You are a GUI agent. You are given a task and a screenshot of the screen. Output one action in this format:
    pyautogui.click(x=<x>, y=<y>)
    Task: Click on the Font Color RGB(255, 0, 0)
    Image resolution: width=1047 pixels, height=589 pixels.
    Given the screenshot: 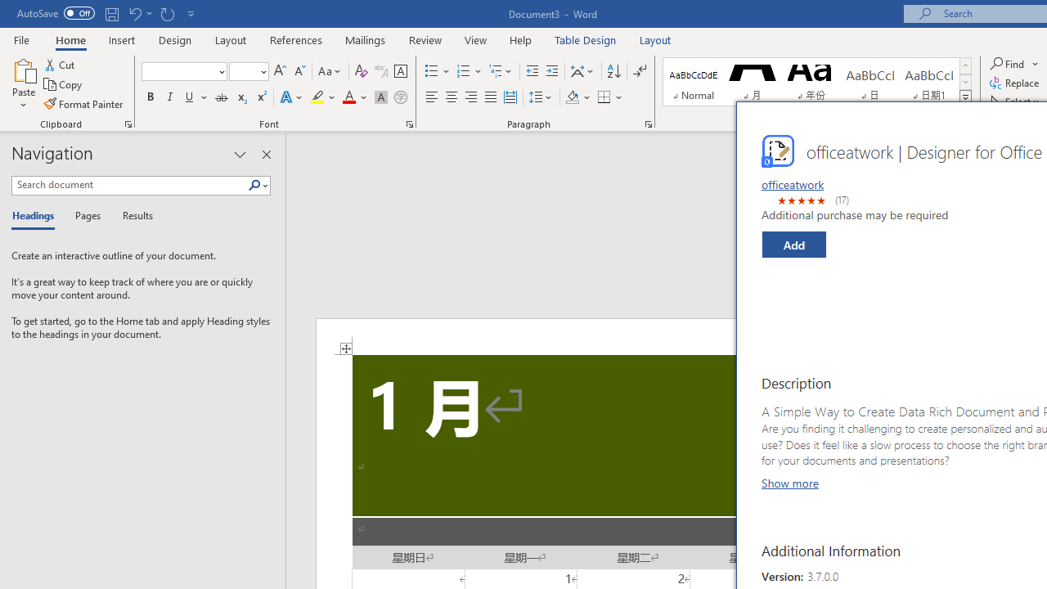 What is the action you would take?
    pyautogui.click(x=348, y=98)
    